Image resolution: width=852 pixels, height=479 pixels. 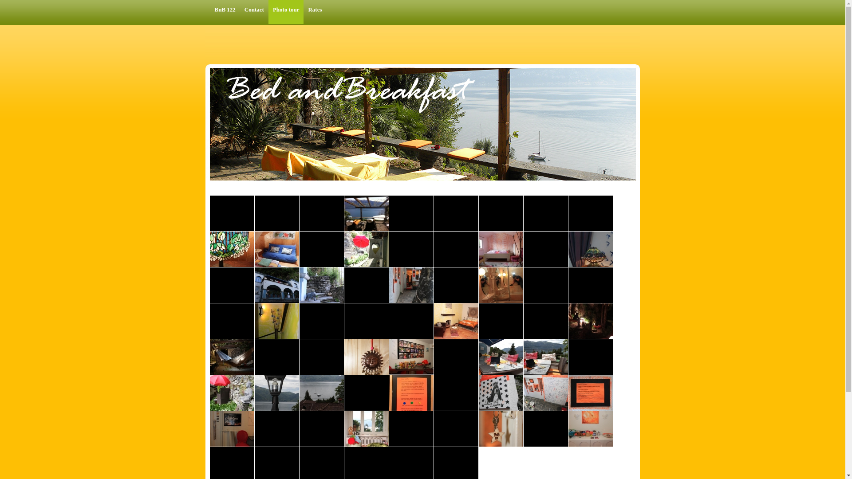 What do you see at coordinates (232, 321) in the screenshot?
I see `You are viewing the image with filename bnb122_1633.jpg` at bounding box center [232, 321].